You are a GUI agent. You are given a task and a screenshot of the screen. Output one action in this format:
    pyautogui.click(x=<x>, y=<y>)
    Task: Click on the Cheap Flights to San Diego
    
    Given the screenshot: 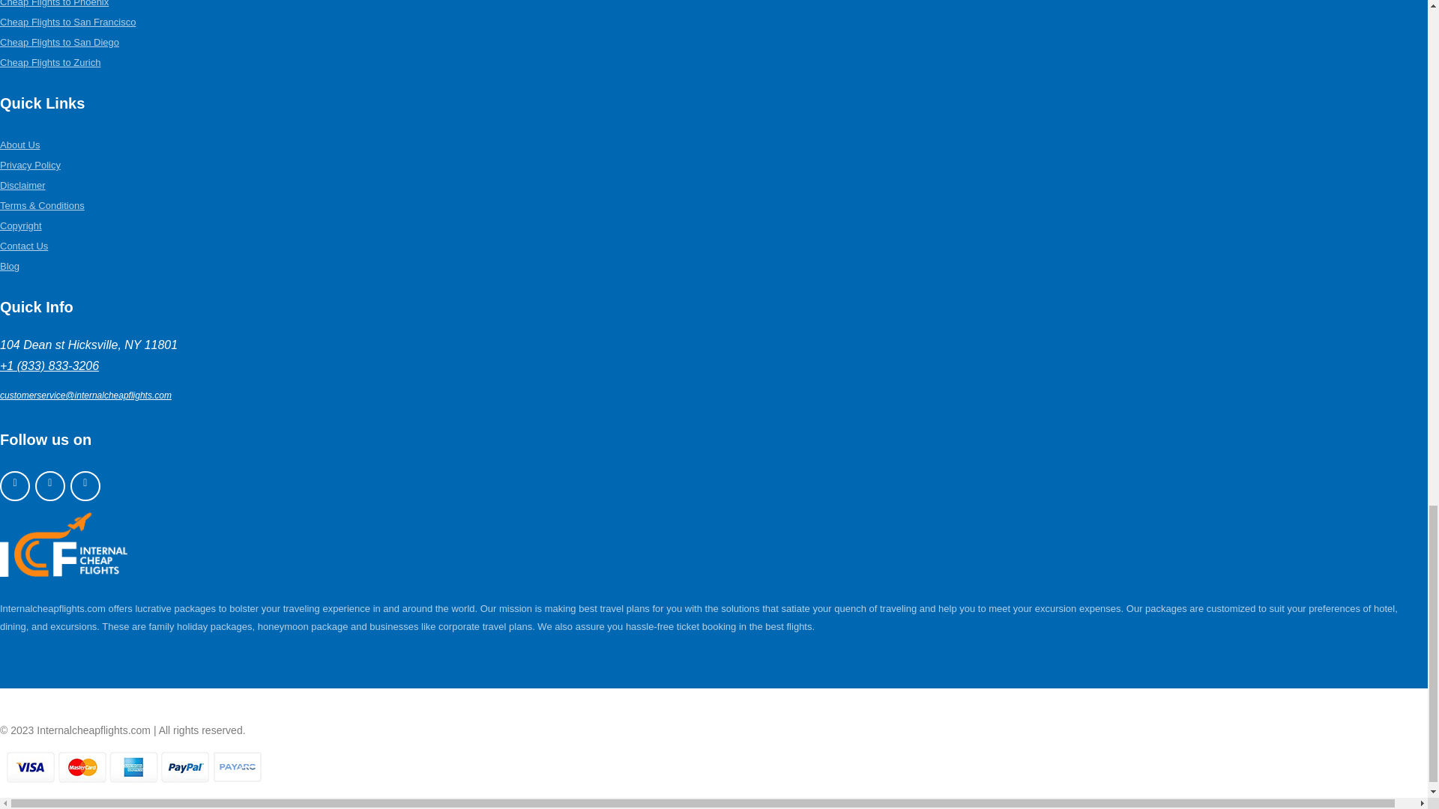 What is the action you would take?
    pyautogui.click(x=60, y=42)
    